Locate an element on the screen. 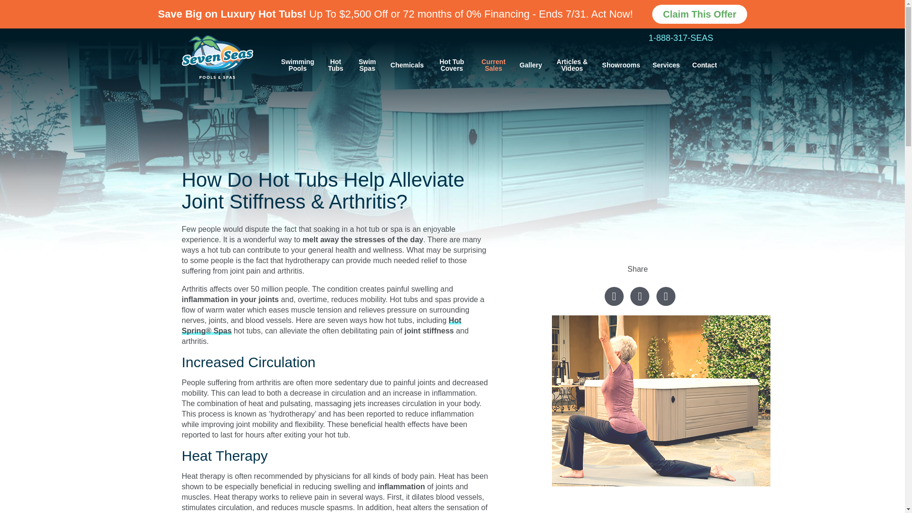 This screenshot has width=912, height=513. Services is located at coordinates (666, 65).